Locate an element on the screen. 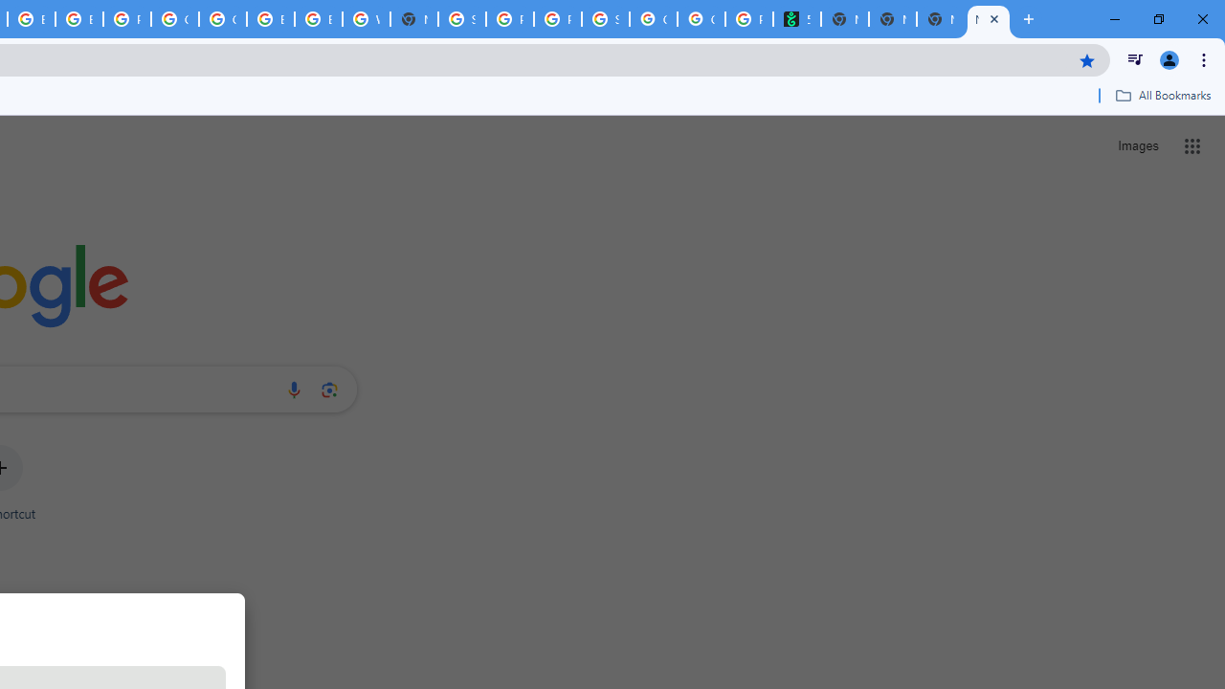 This screenshot has height=689, width=1225. Browse Chrome as a guest - Computer - Google Chrome Help is located at coordinates (271, 19).